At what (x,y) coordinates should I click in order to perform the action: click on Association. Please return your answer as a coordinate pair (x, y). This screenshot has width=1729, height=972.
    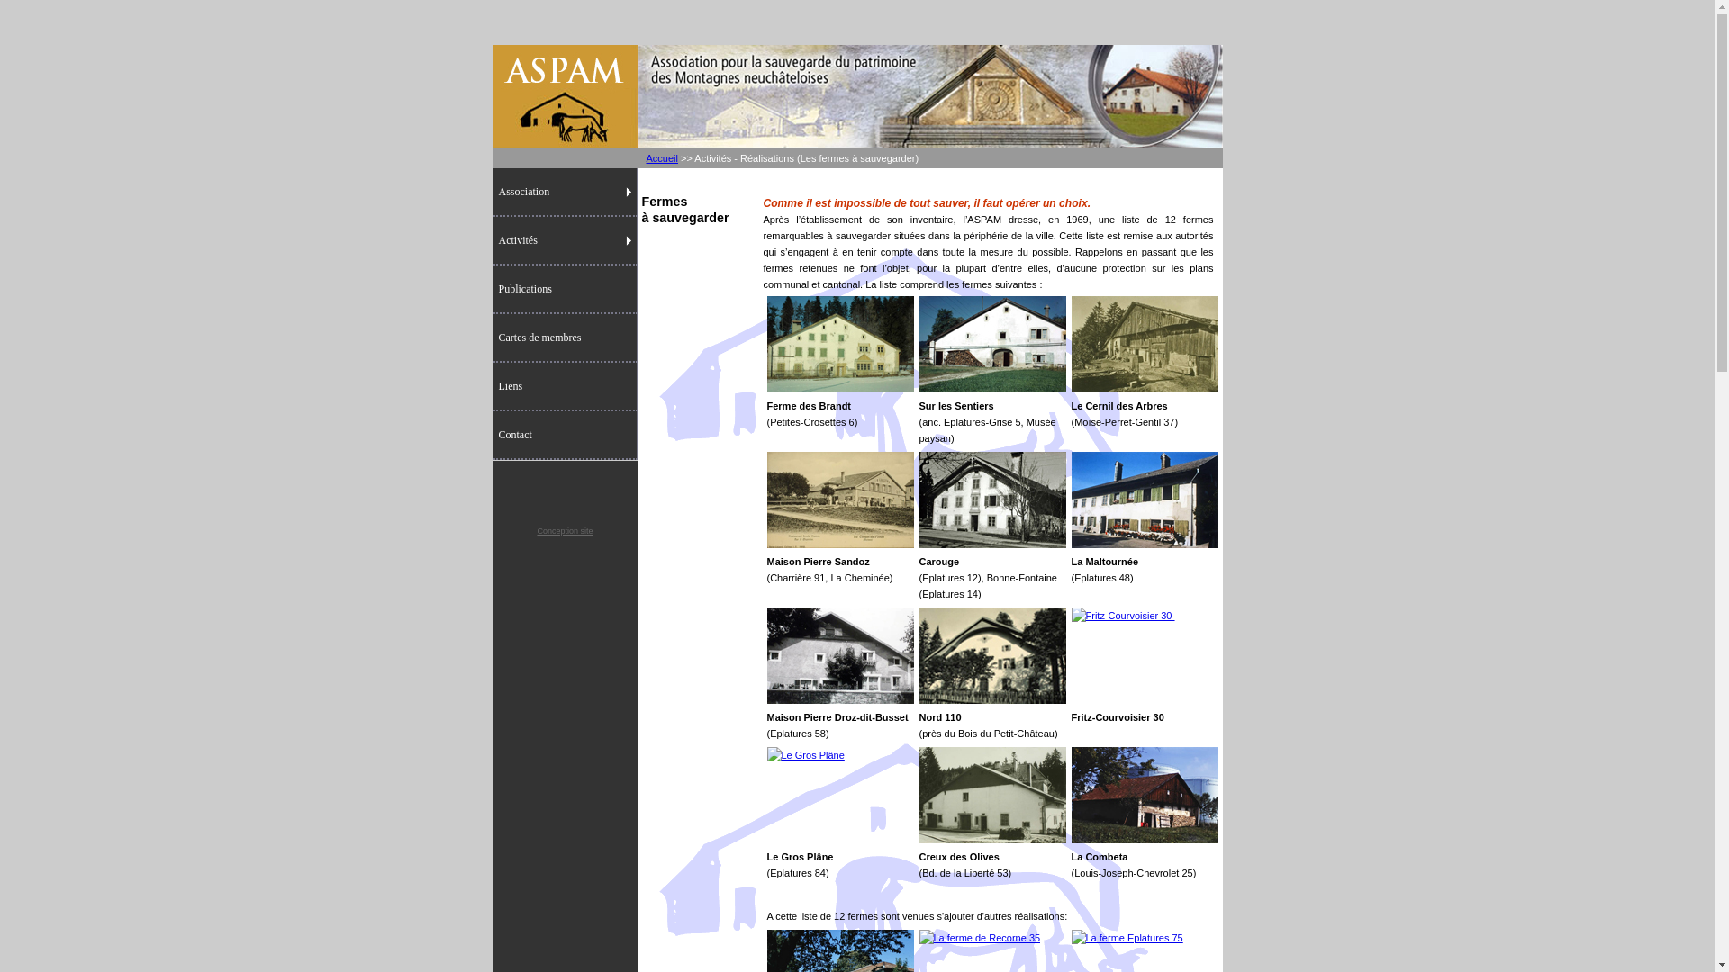
    Looking at the image, I should click on (566, 193).